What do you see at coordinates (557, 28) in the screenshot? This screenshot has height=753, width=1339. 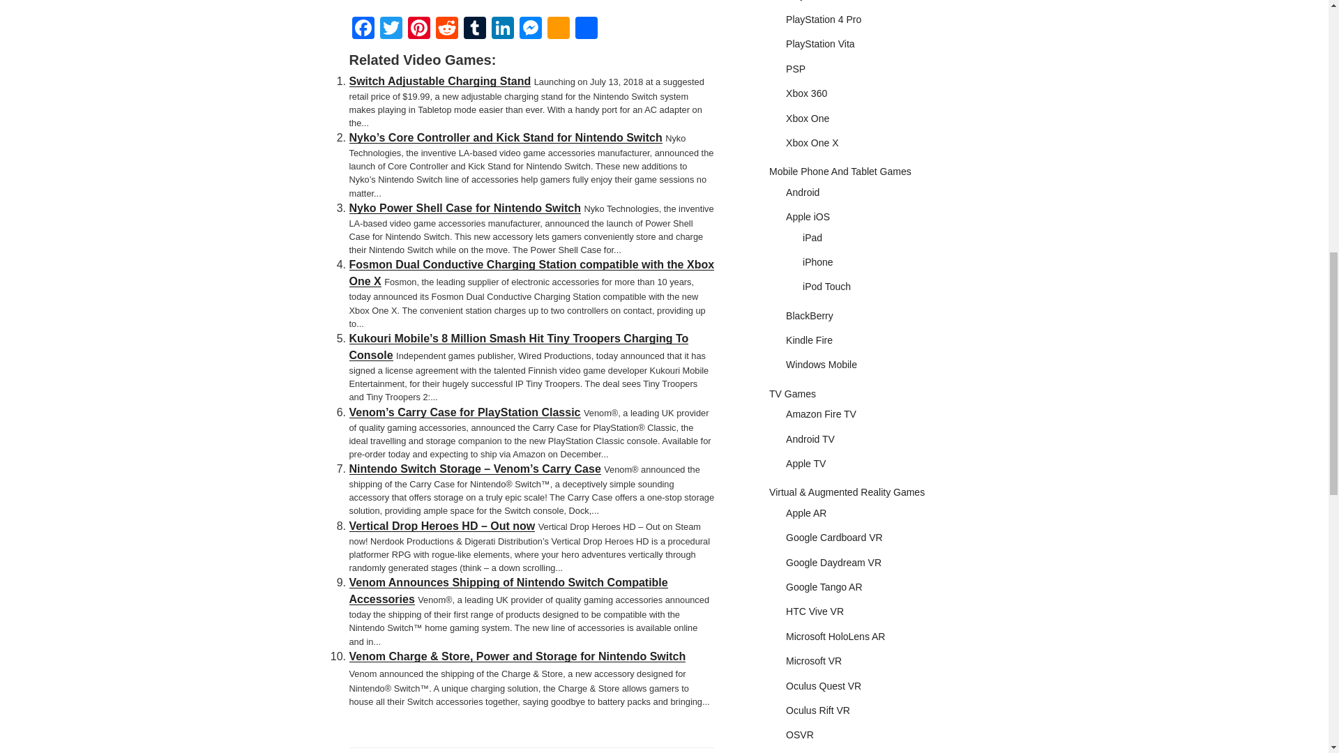 I see `Amazon Wish List` at bounding box center [557, 28].